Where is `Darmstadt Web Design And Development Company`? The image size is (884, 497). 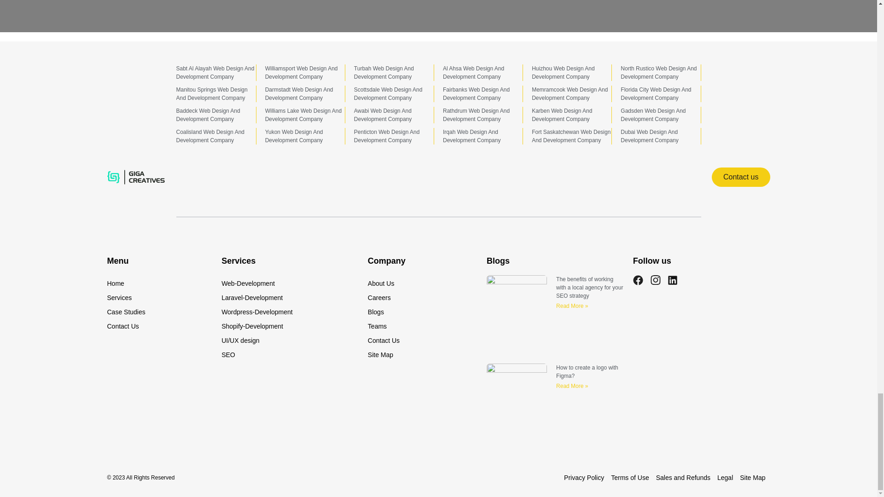
Darmstadt Web Design And Development Company is located at coordinates (299, 94).